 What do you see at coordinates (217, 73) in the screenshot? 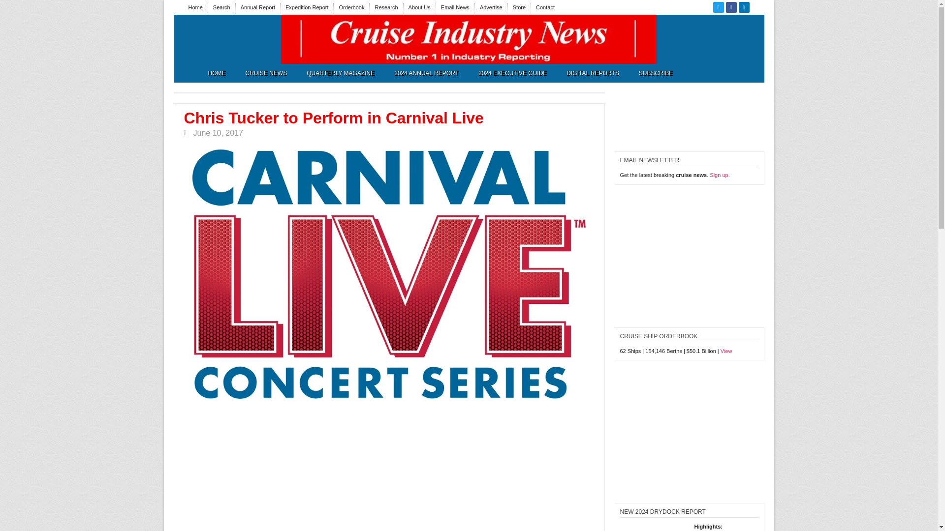
I see `HOME` at bounding box center [217, 73].